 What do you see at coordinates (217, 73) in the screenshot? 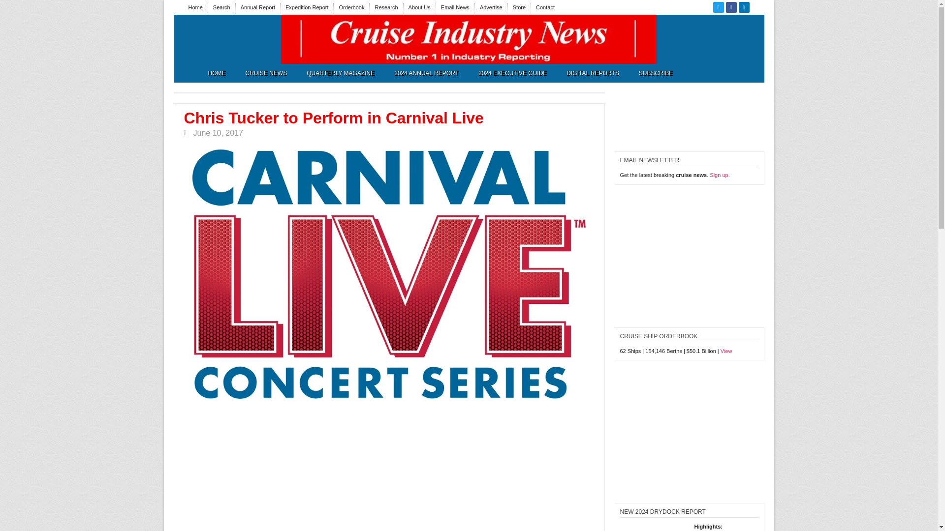
I see `HOME` at bounding box center [217, 73].